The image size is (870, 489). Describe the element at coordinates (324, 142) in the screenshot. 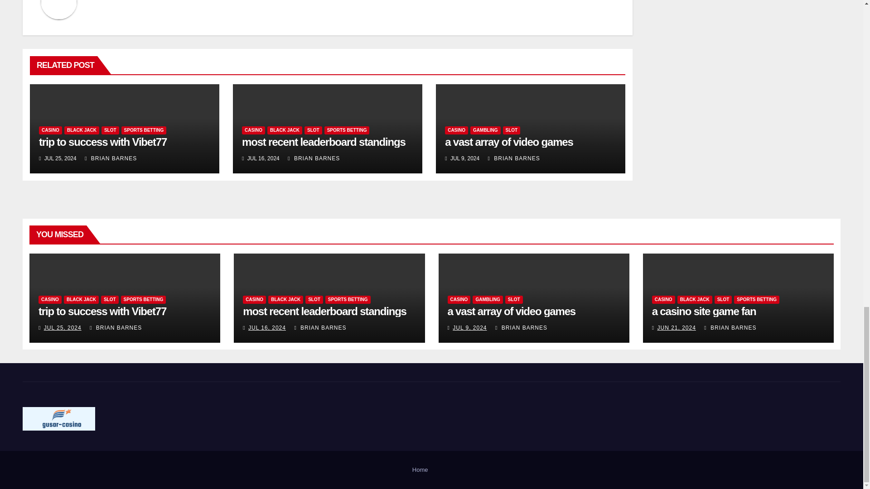

I see `Permalink to: most recent leaderboard standings` at that location.